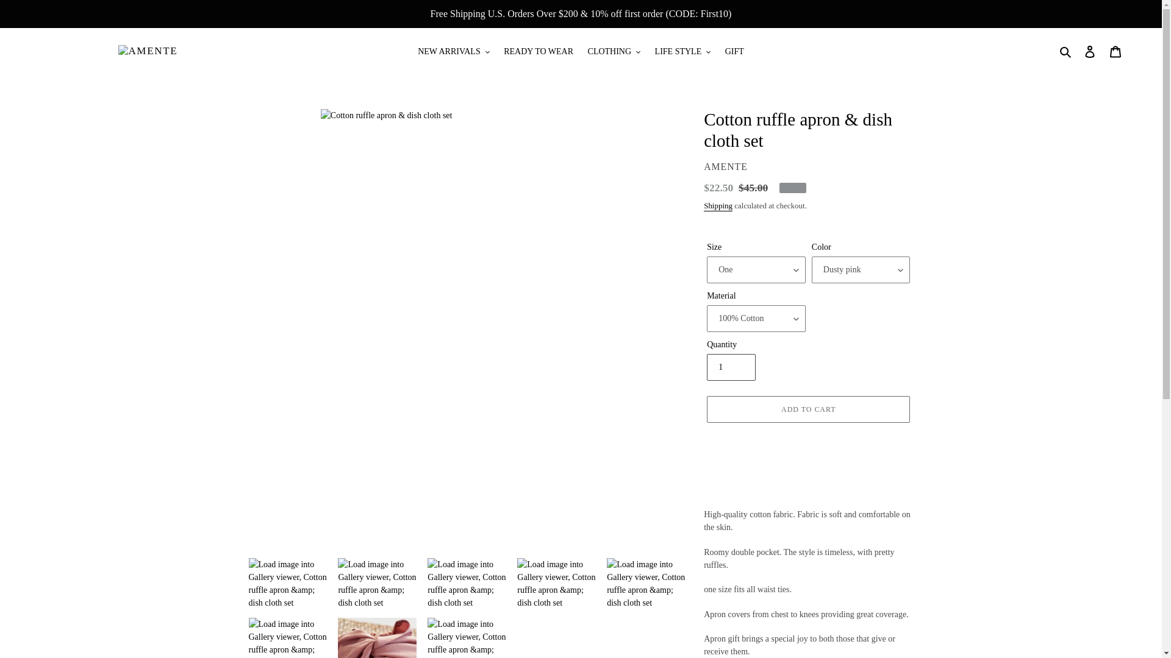 The image size is (1171, 658). Describe the element at coordinates (731, 367) in the screenshot. I see `1` at that location.